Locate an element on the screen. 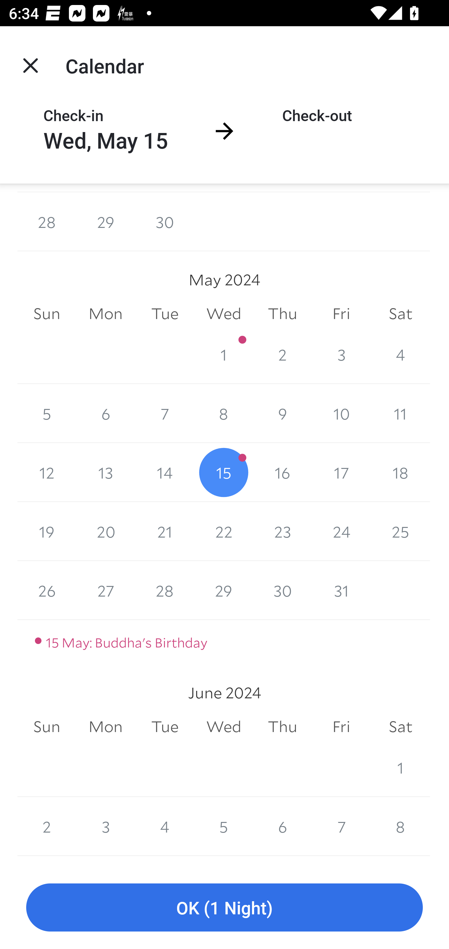 This screenshot has width=449, height=949. Tue is located at coordinates (165, 727).